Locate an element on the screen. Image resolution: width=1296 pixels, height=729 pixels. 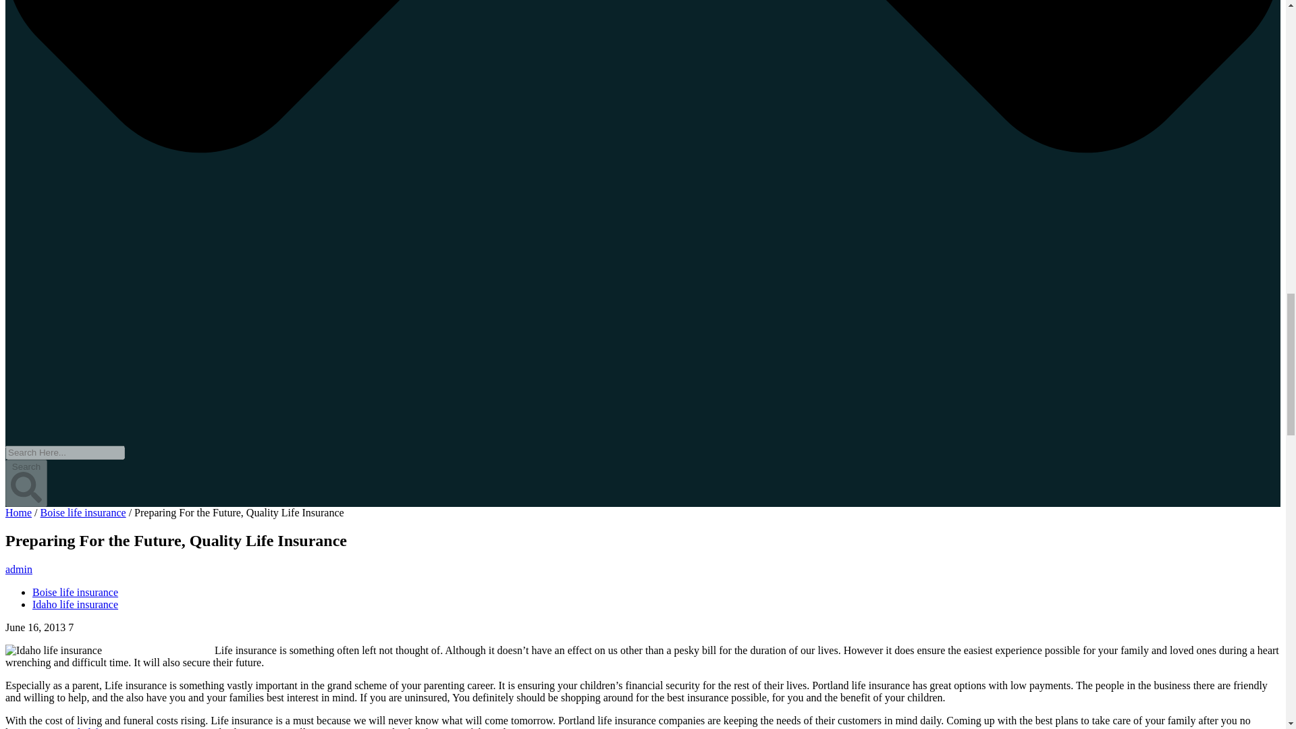
Boise life insurance is located at coordinates (75, 592).